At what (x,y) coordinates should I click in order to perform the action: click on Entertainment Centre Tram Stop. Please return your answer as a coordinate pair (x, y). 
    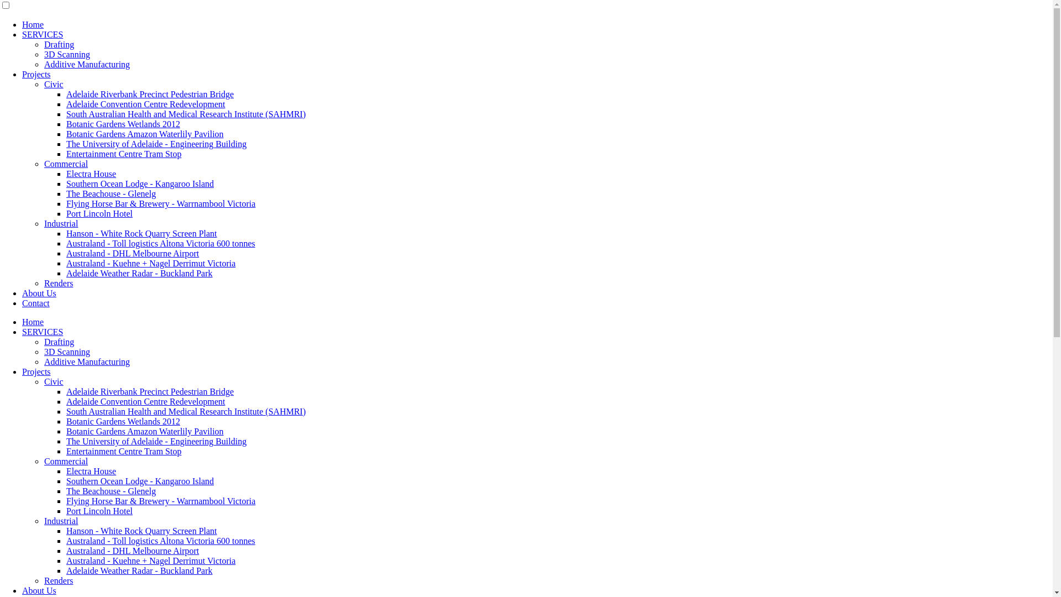
    Looking at the image, I should click on (124, 451).